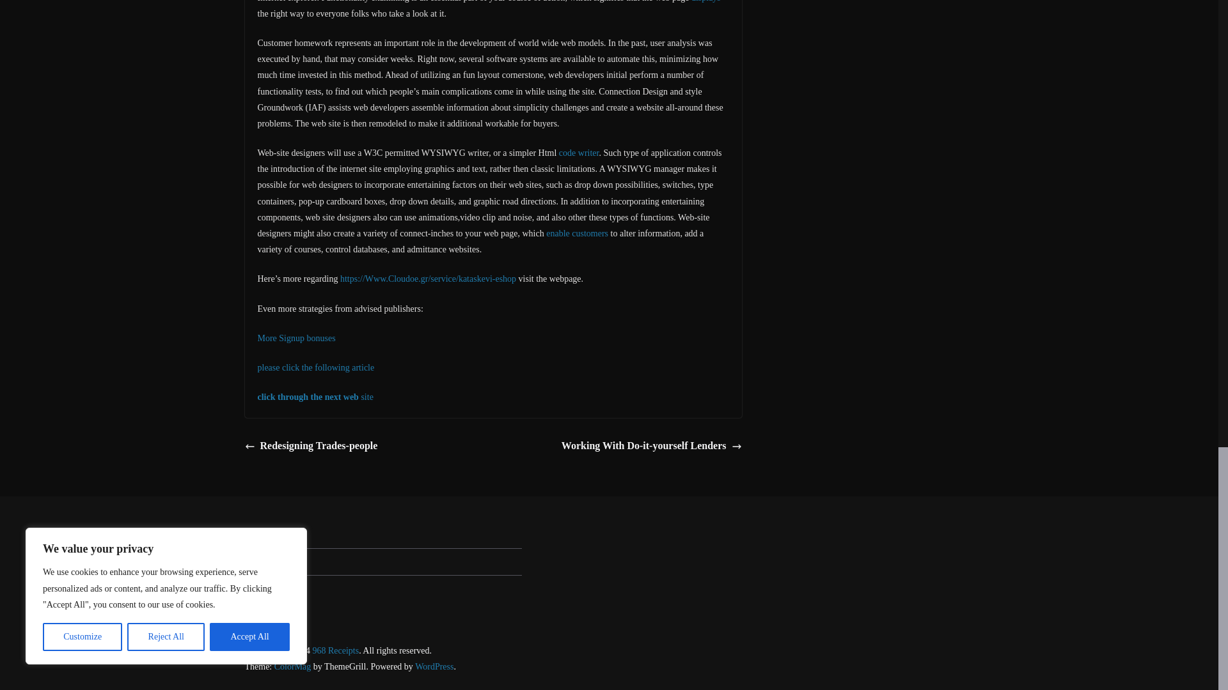 The image size is (1228, 690). What do you see at coordinates (315, 397) in the screenshot?
I see `click through the next web site` at bounding box center [315, 397].